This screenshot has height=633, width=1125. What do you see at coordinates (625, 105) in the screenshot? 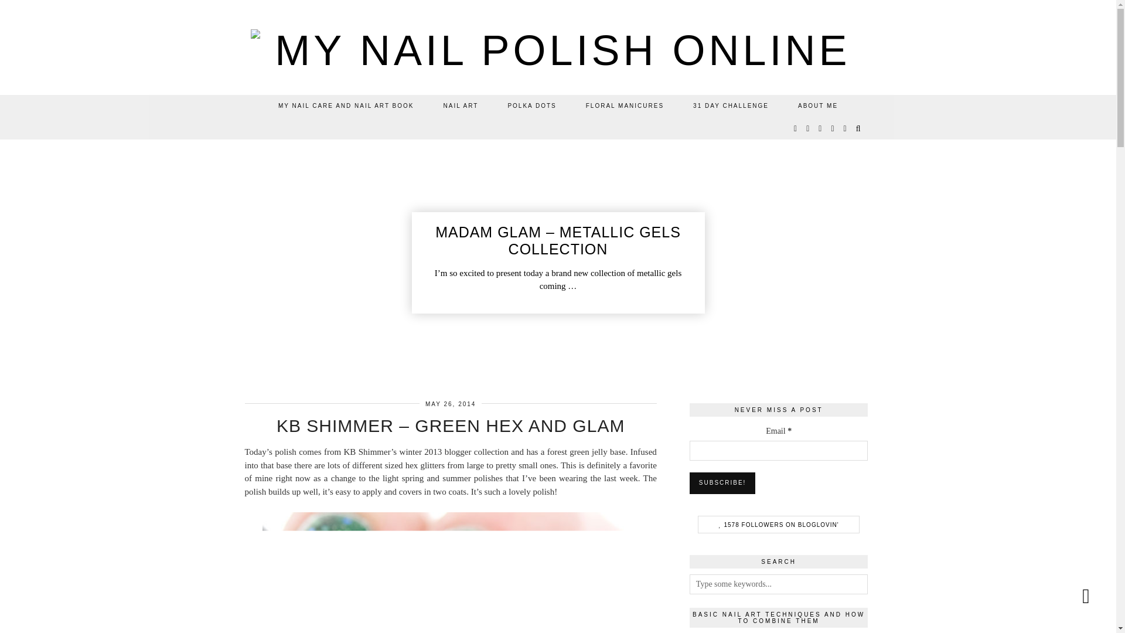
I see `FLORAL MANICURES` at bounding box center [625, 105].